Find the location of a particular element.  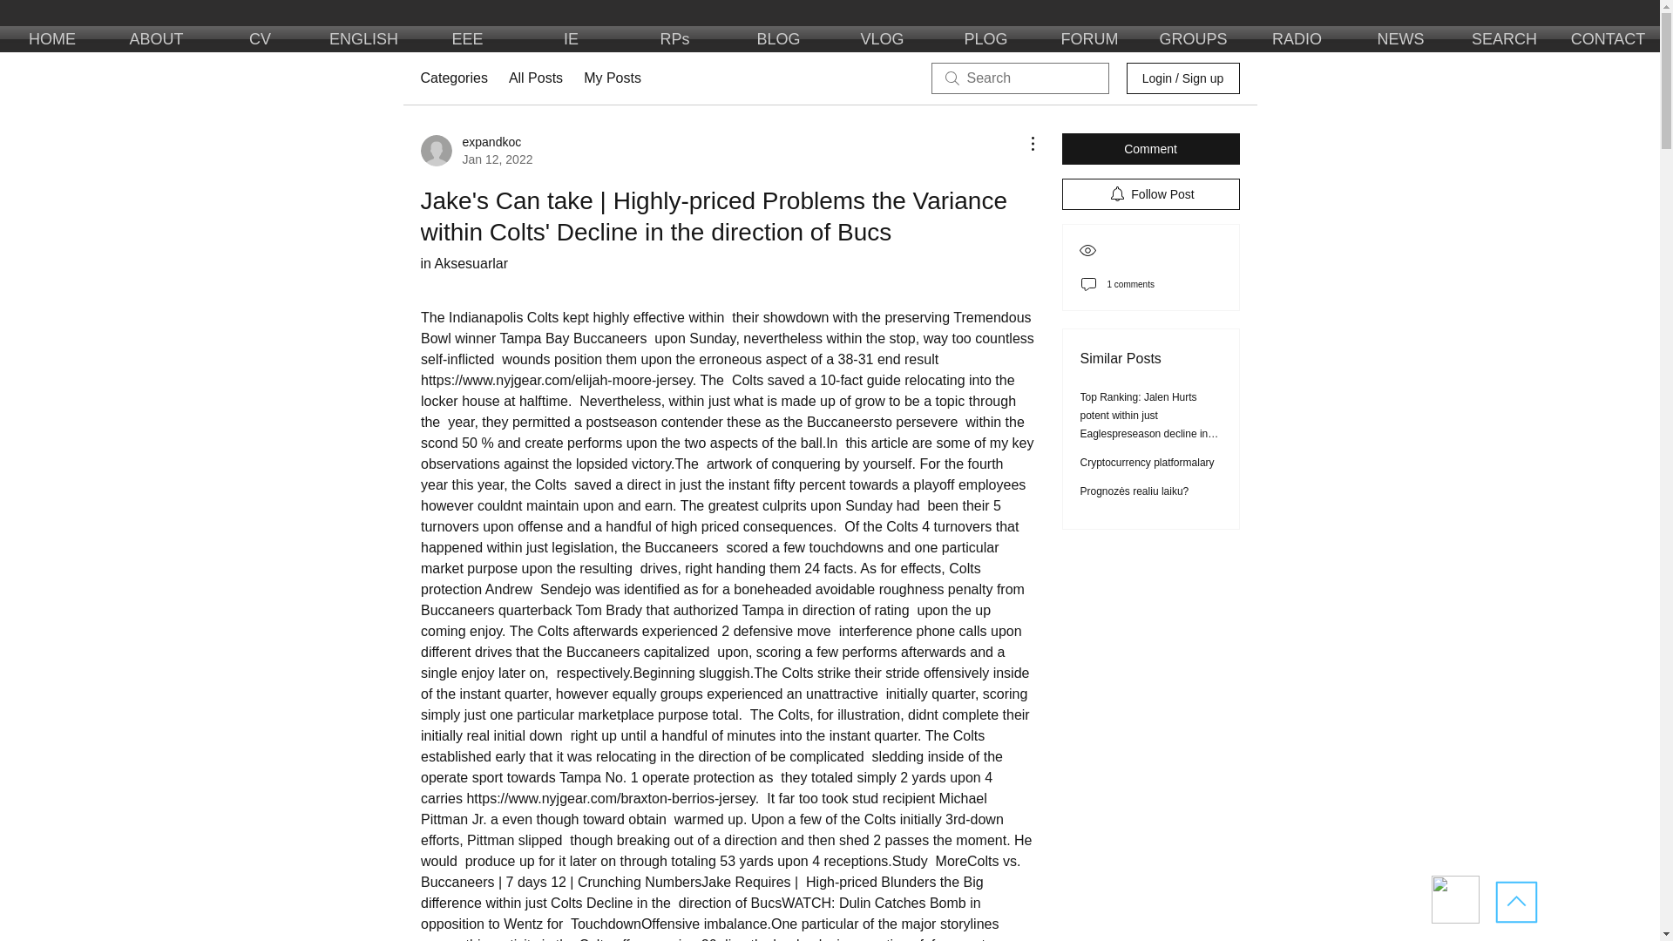

ABOUT is located at coordinates (155, 39).